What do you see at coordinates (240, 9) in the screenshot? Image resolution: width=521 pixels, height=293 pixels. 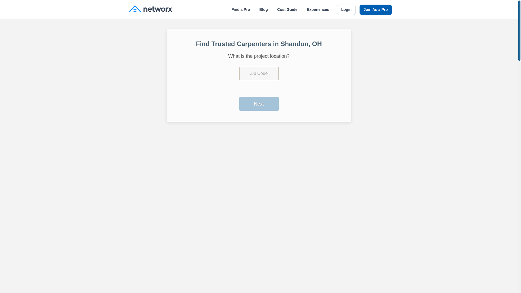 I see `Find a Pro` at bounding box center [240, 9].